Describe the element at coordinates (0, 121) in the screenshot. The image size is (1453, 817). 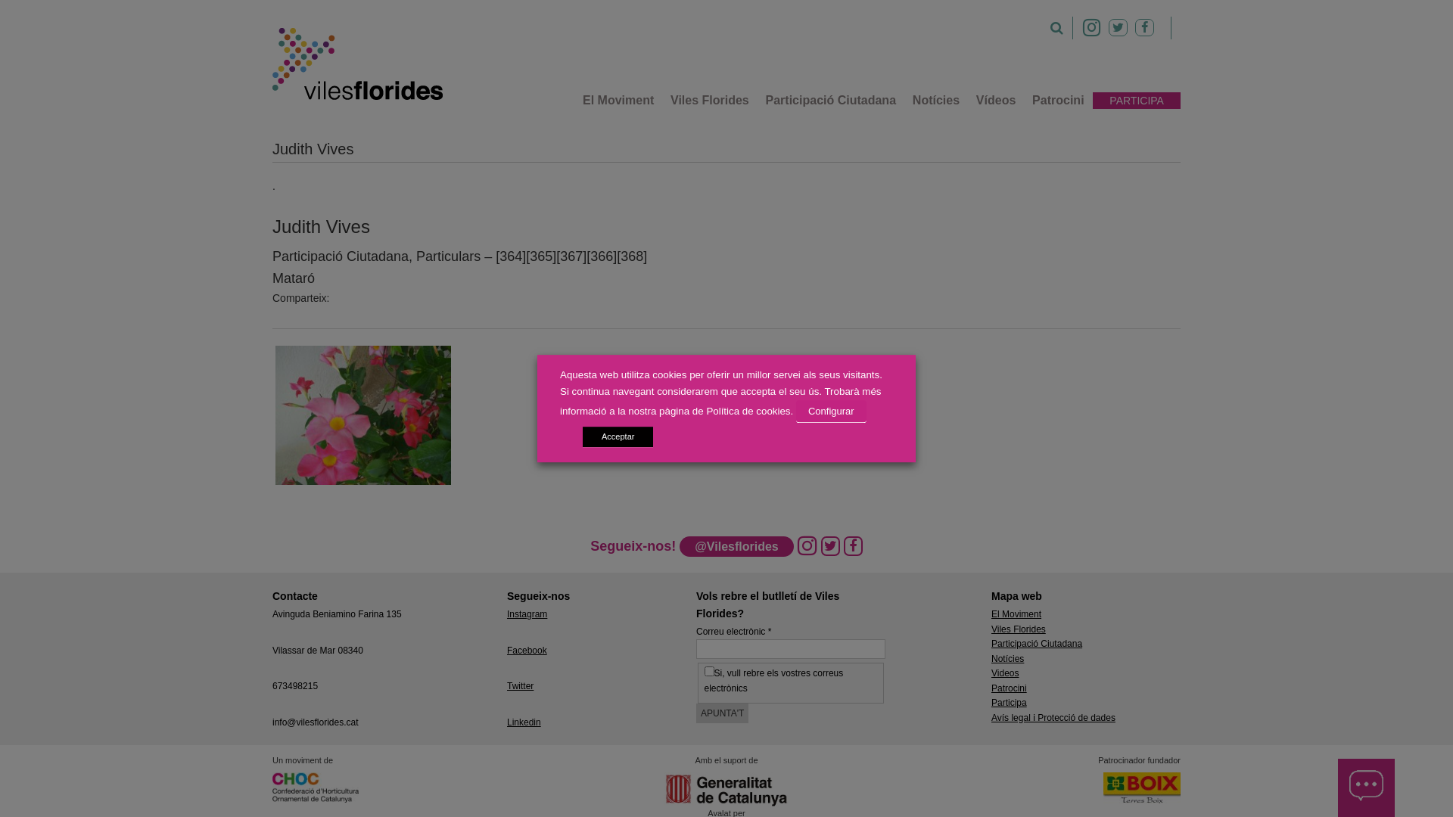
I see `Skip to main content` at that location.